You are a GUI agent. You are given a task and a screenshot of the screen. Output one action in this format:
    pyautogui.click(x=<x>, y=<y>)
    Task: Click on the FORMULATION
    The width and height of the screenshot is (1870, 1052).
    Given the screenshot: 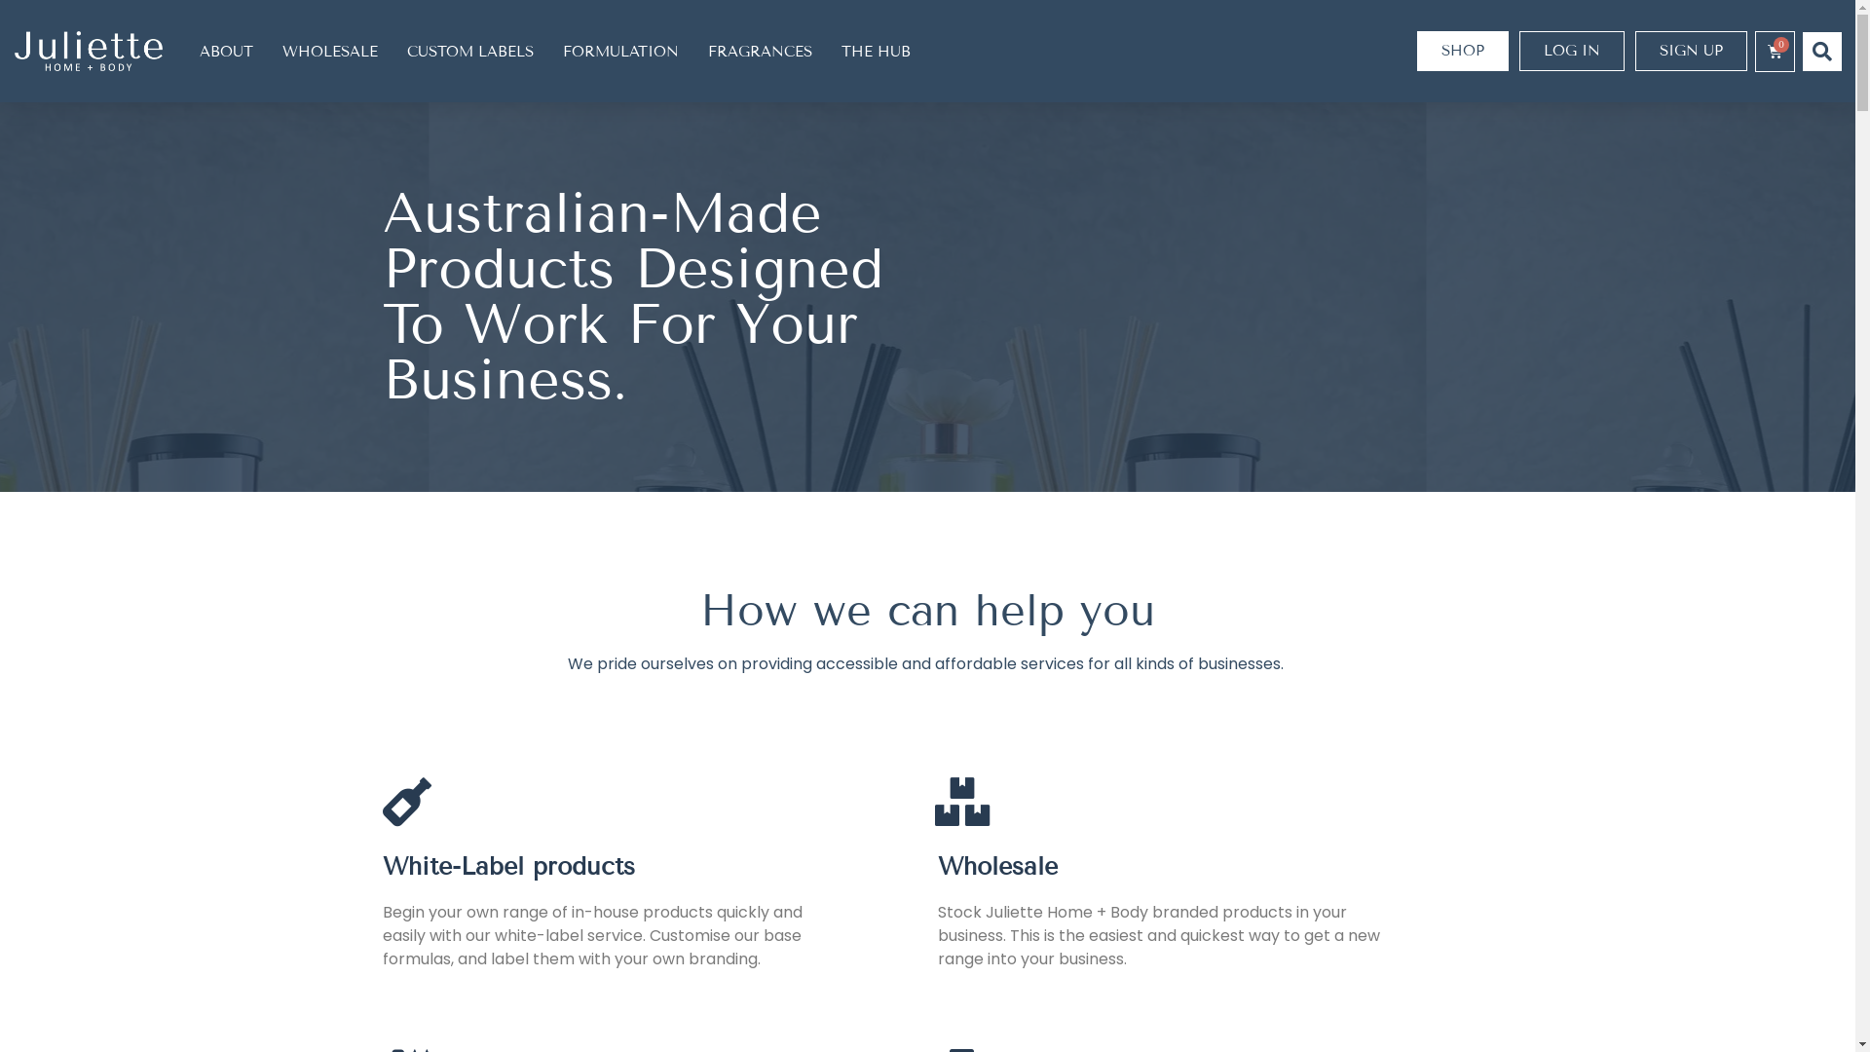 What is the action you would take?
    pyautogui.click(x=621, y=51)
    